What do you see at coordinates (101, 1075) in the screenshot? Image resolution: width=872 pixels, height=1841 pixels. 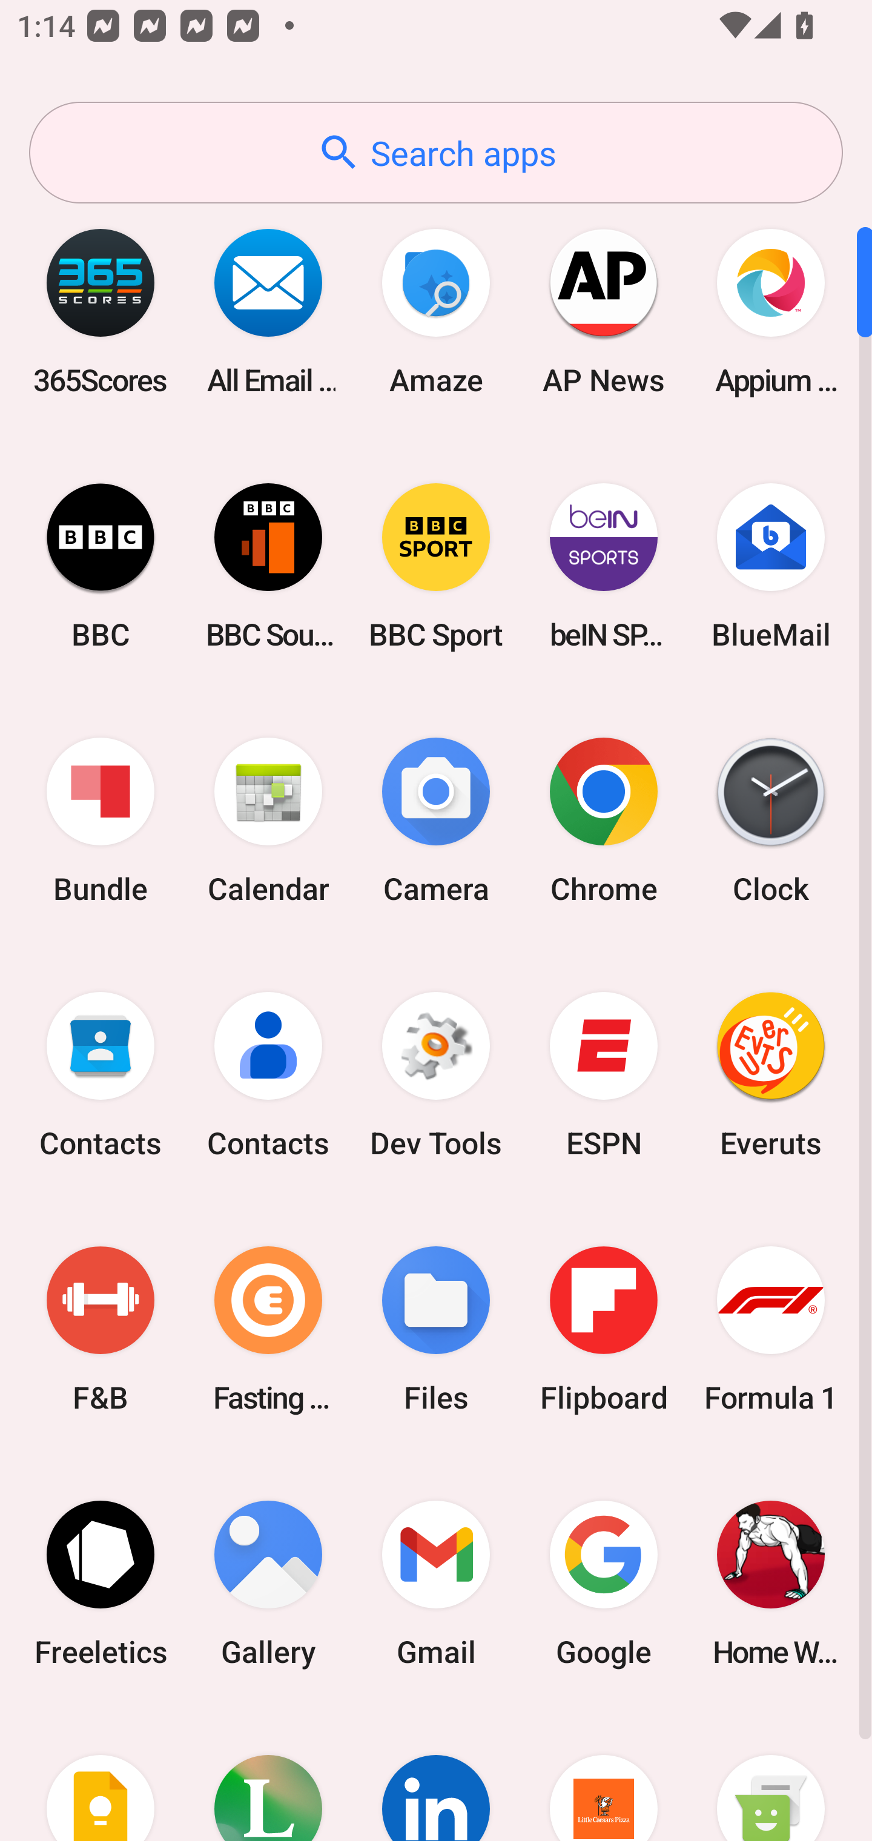 I see `Contacts` at bounding box center [101, 1075].